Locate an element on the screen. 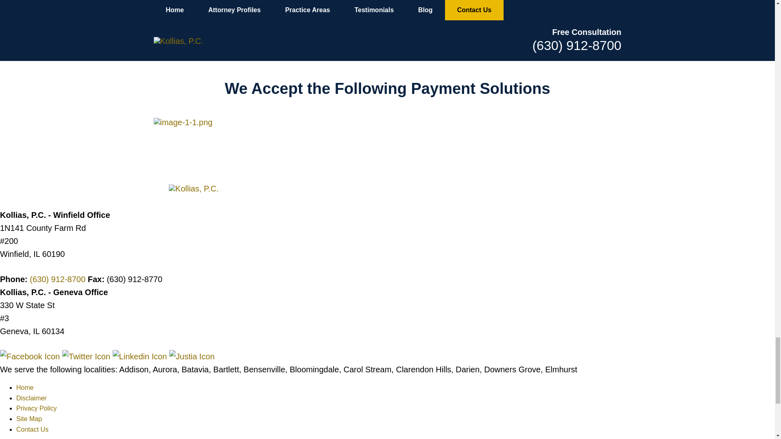 This screenshot has width=781, height=439. Twitter is located at coordinates (87, 356).